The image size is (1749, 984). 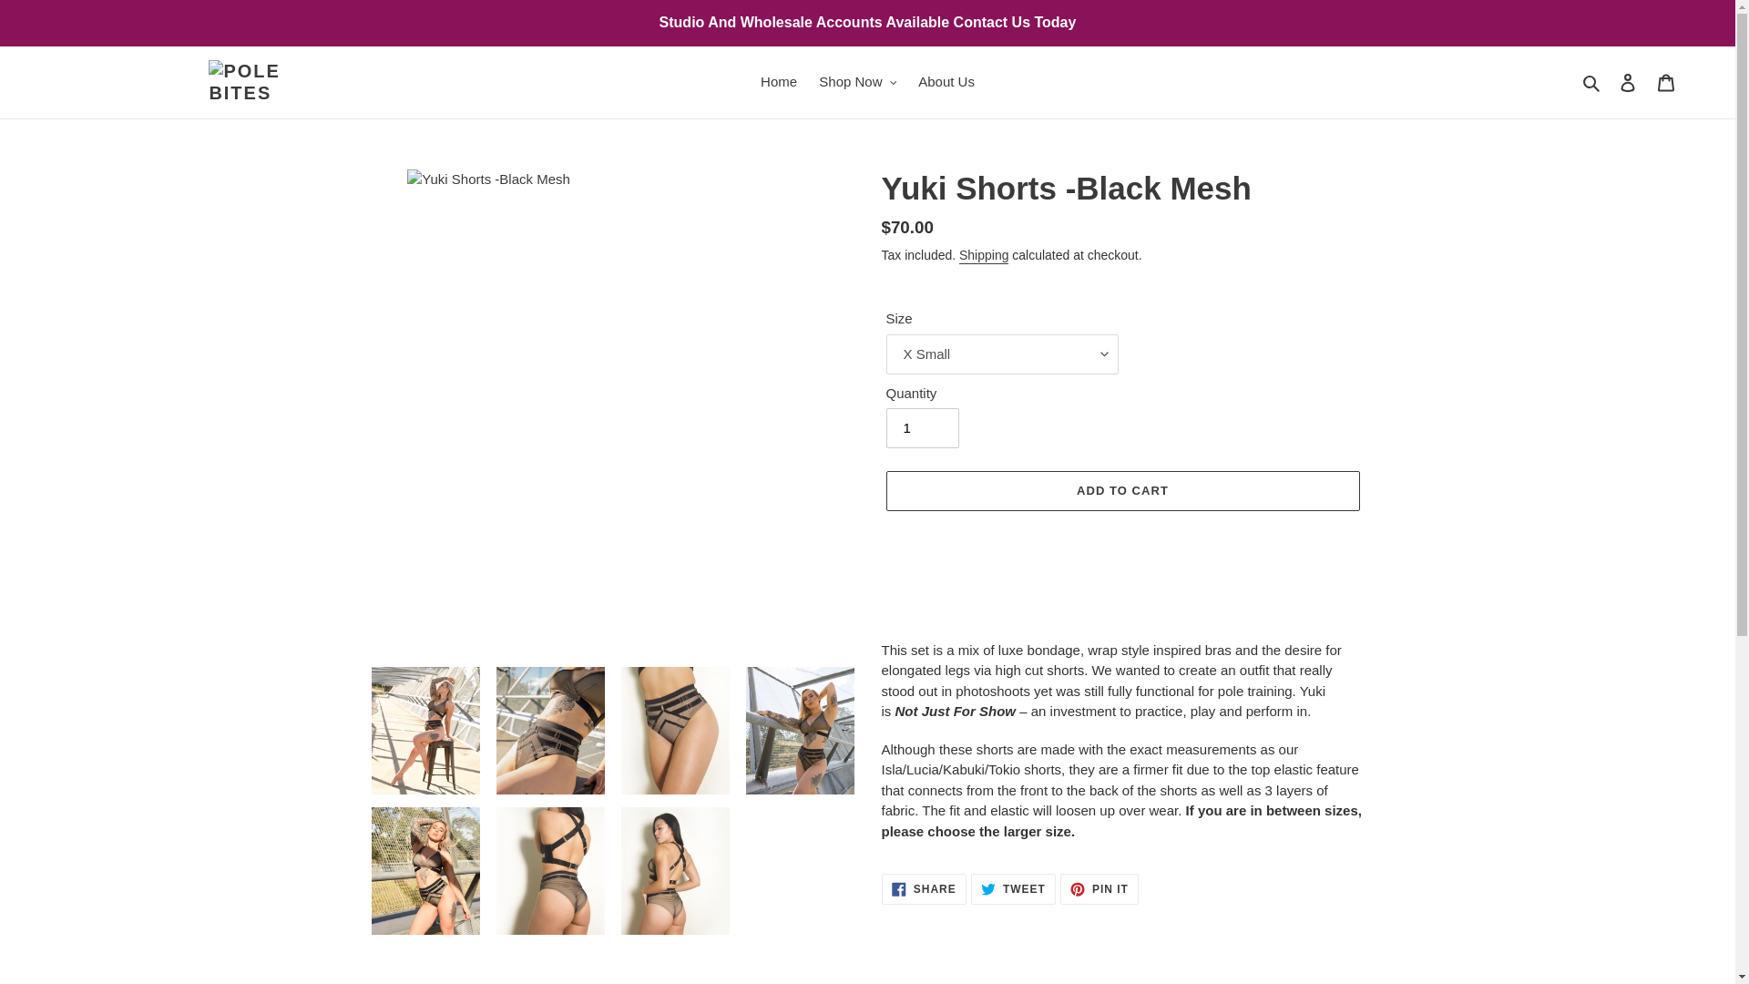 I want to click on Cart, so click(x=1666, y=82).